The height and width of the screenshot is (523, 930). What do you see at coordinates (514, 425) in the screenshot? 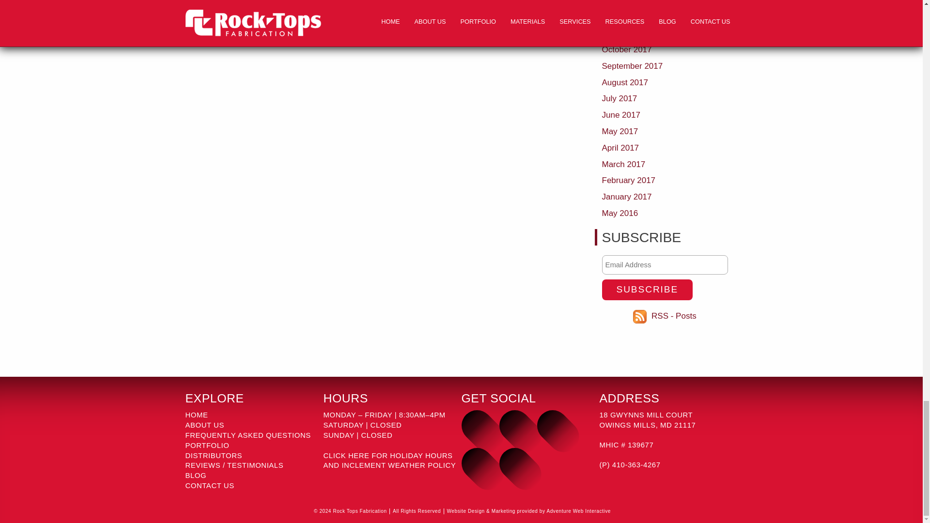
I see `Facebook` at bounding box center [514, 425].